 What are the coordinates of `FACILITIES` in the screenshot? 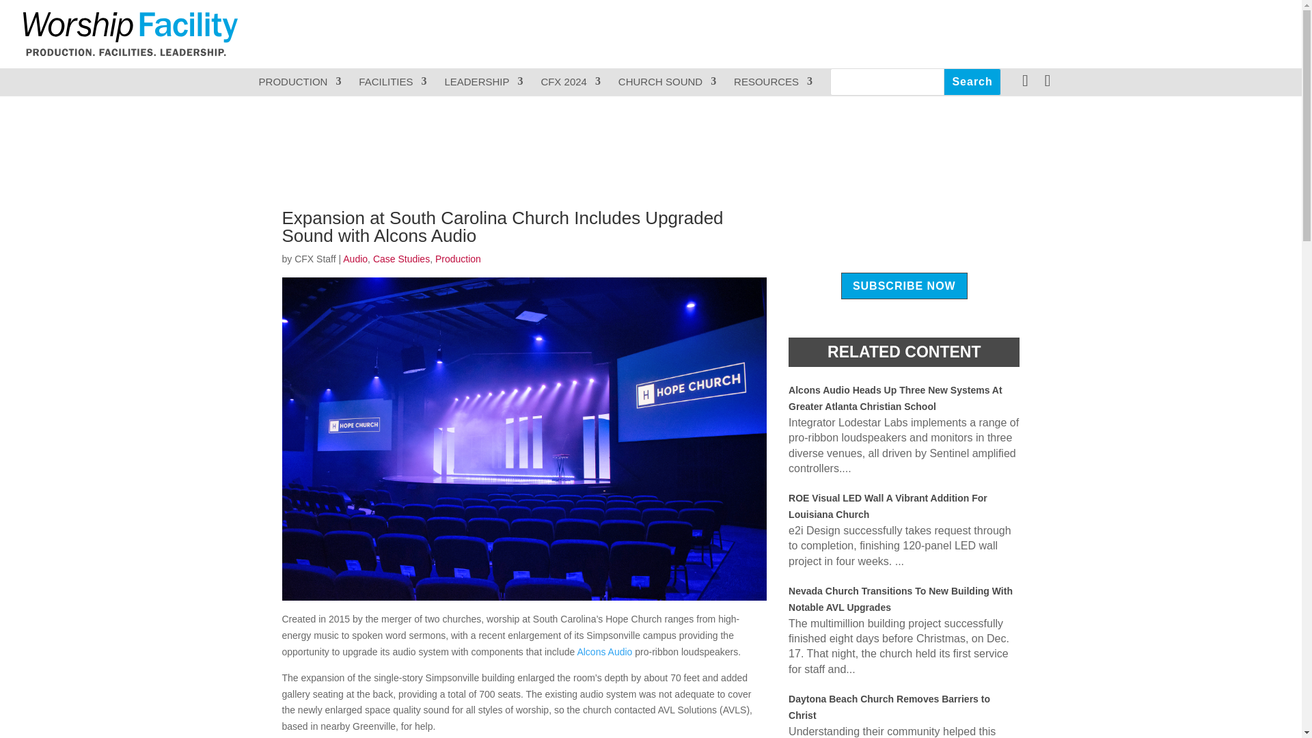 It's located at (392, 82).